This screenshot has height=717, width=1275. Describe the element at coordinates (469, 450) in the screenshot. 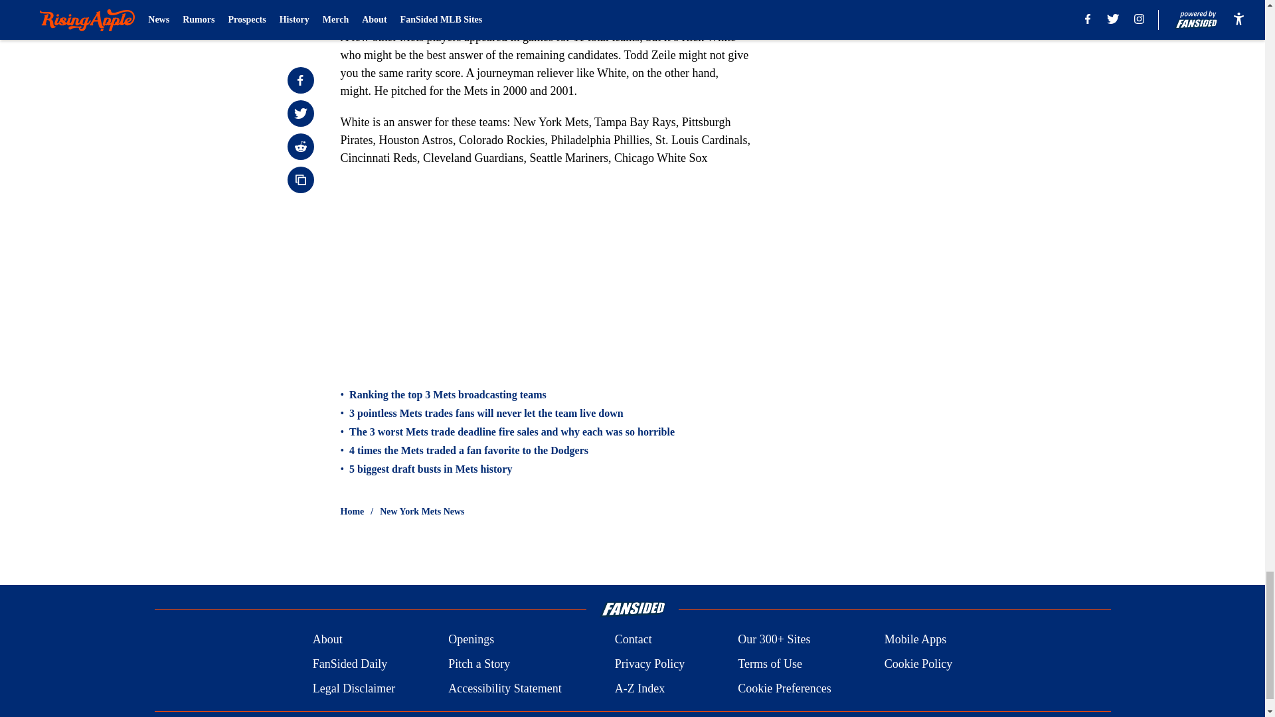

I see `4 times the Mets traded a fan favorite to the Dodgers` at that location.